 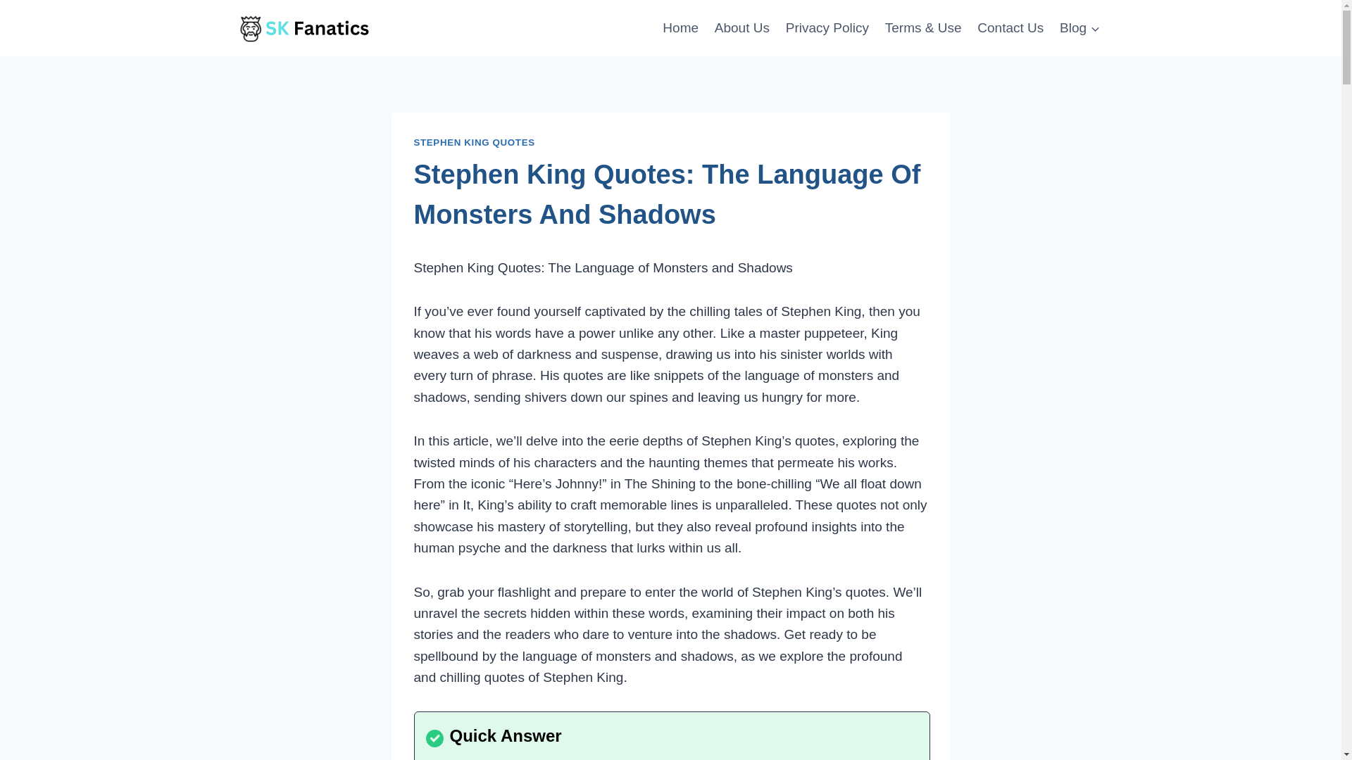 I want to click on Home, so click(x=680, y=27).